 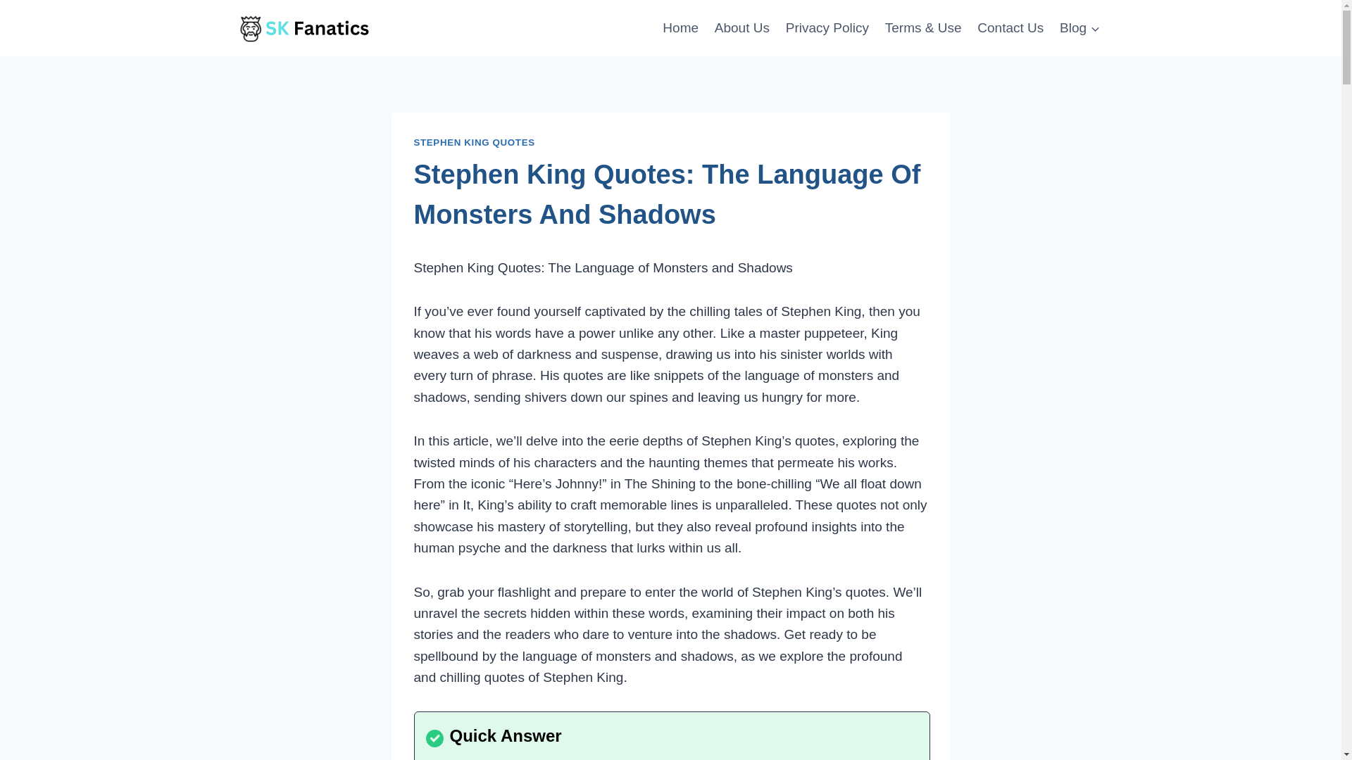 I want to click on Home, so click(x=680, y=27).